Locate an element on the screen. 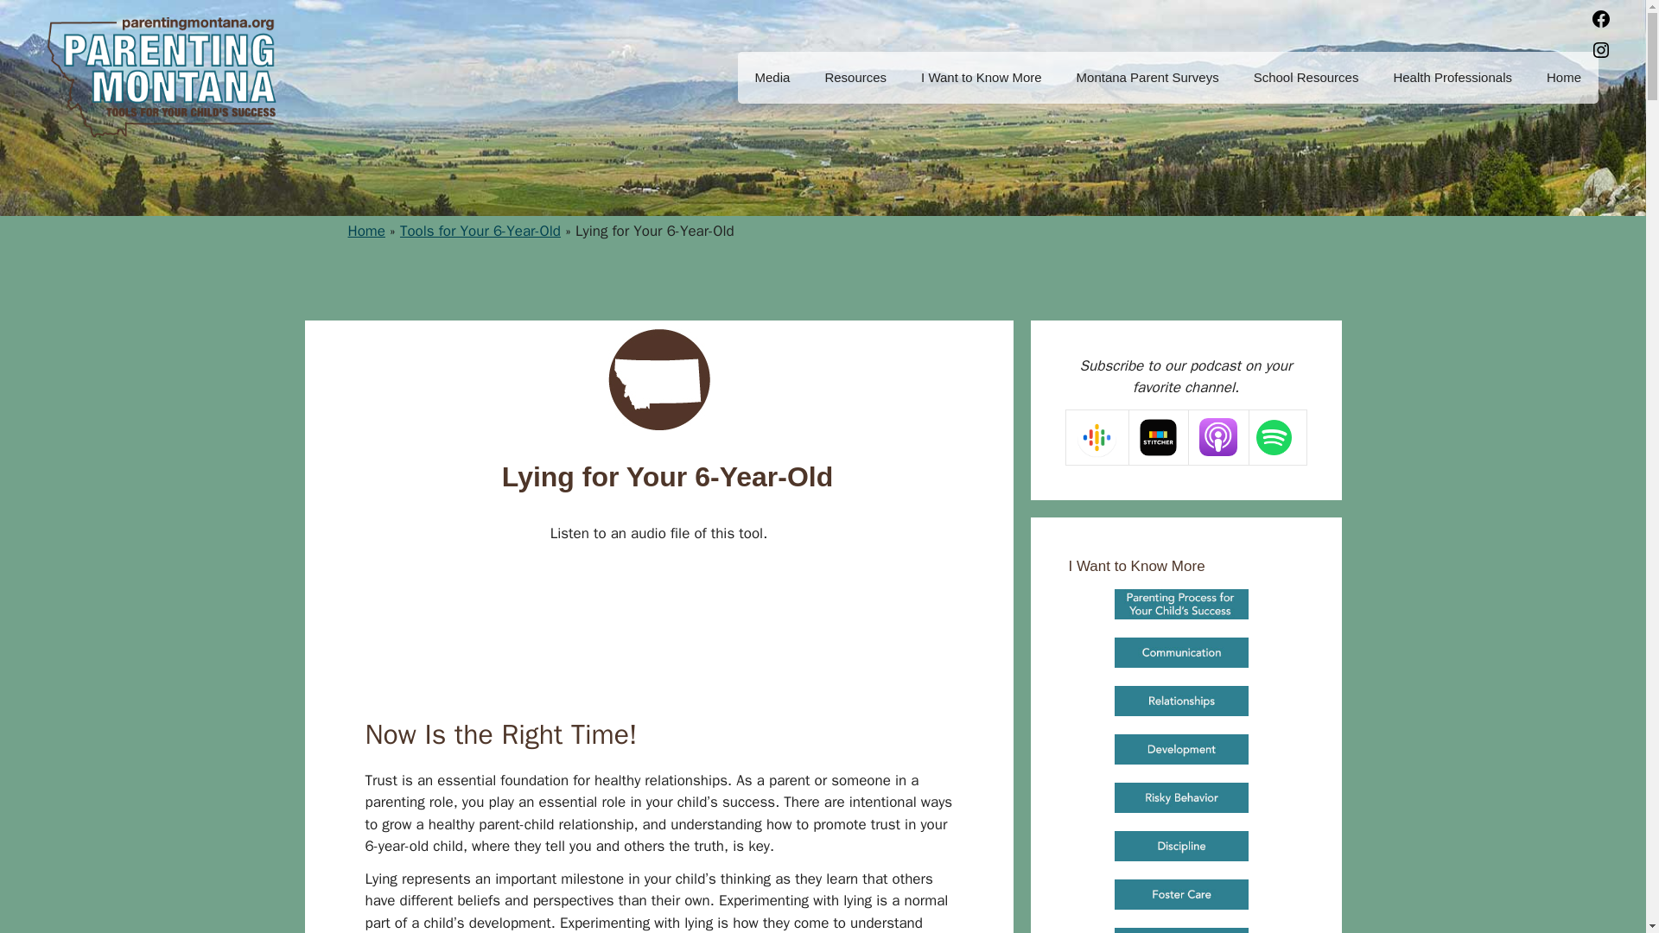 The width and height of the screenshot is (1659, 933). Home is located at coordinates (365, 231).